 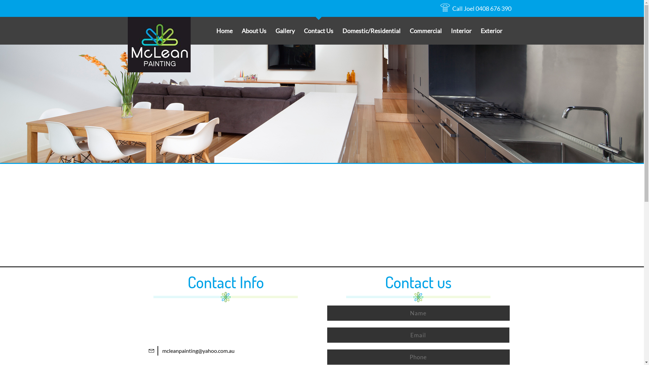 What do you see at coordinates (461, 31) in the screenshot?
I see `Interior` at bounding box center [461, 31].